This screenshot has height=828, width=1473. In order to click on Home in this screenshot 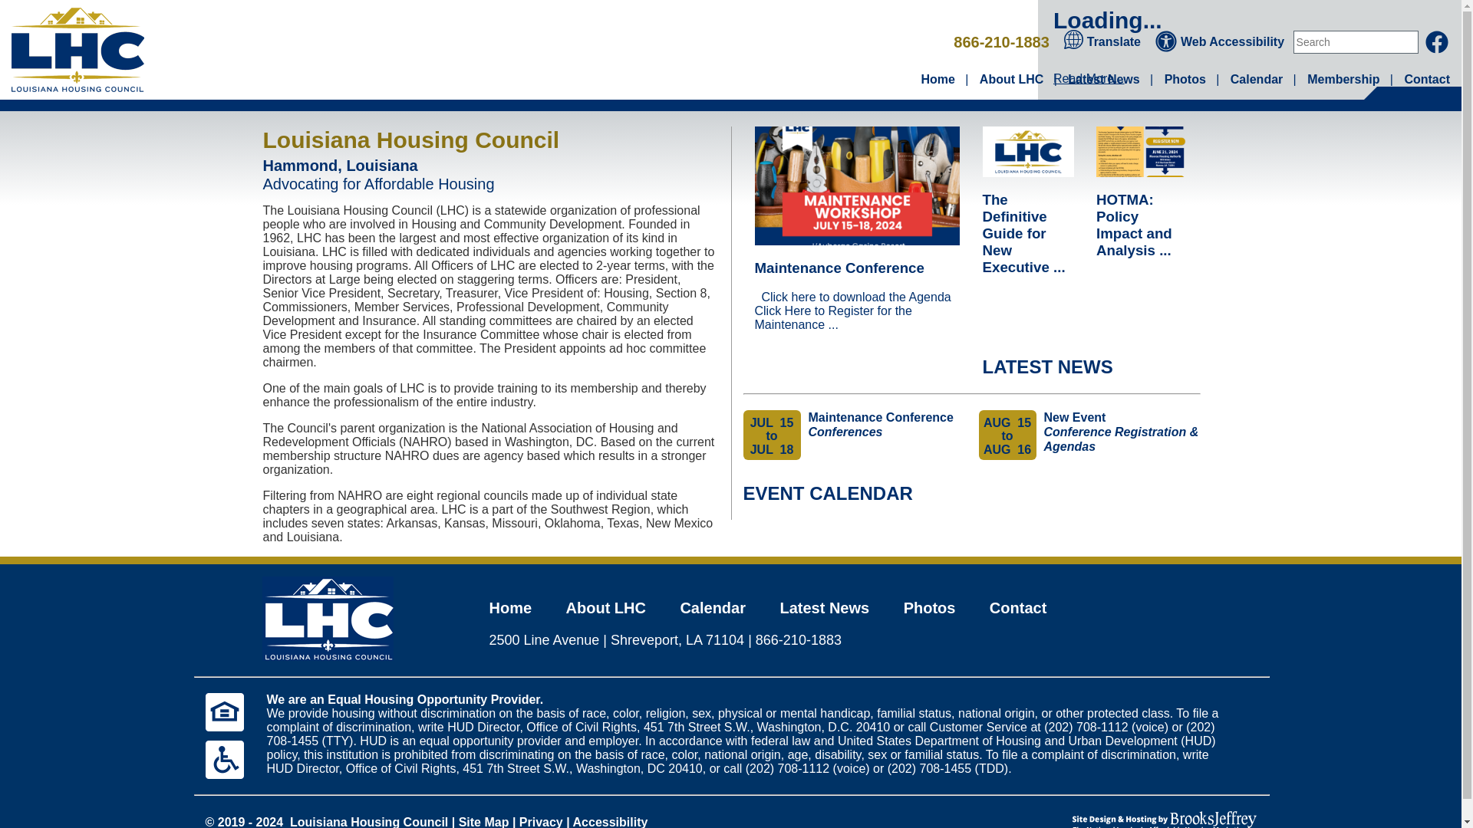, I will do `click(938, 80)`.